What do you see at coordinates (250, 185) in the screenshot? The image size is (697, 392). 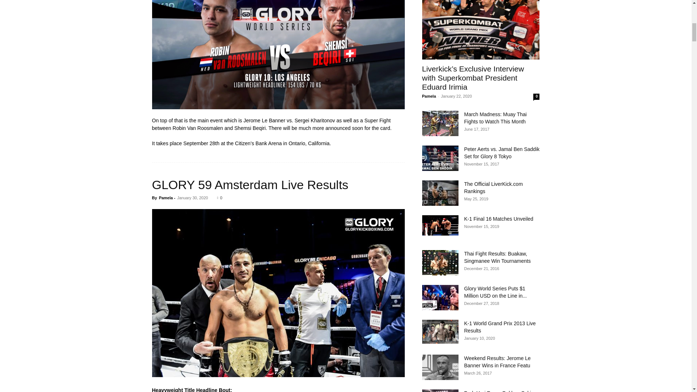 I see `GLORY 59 Amsterdam Live Results` at bounding box center [250, 185].